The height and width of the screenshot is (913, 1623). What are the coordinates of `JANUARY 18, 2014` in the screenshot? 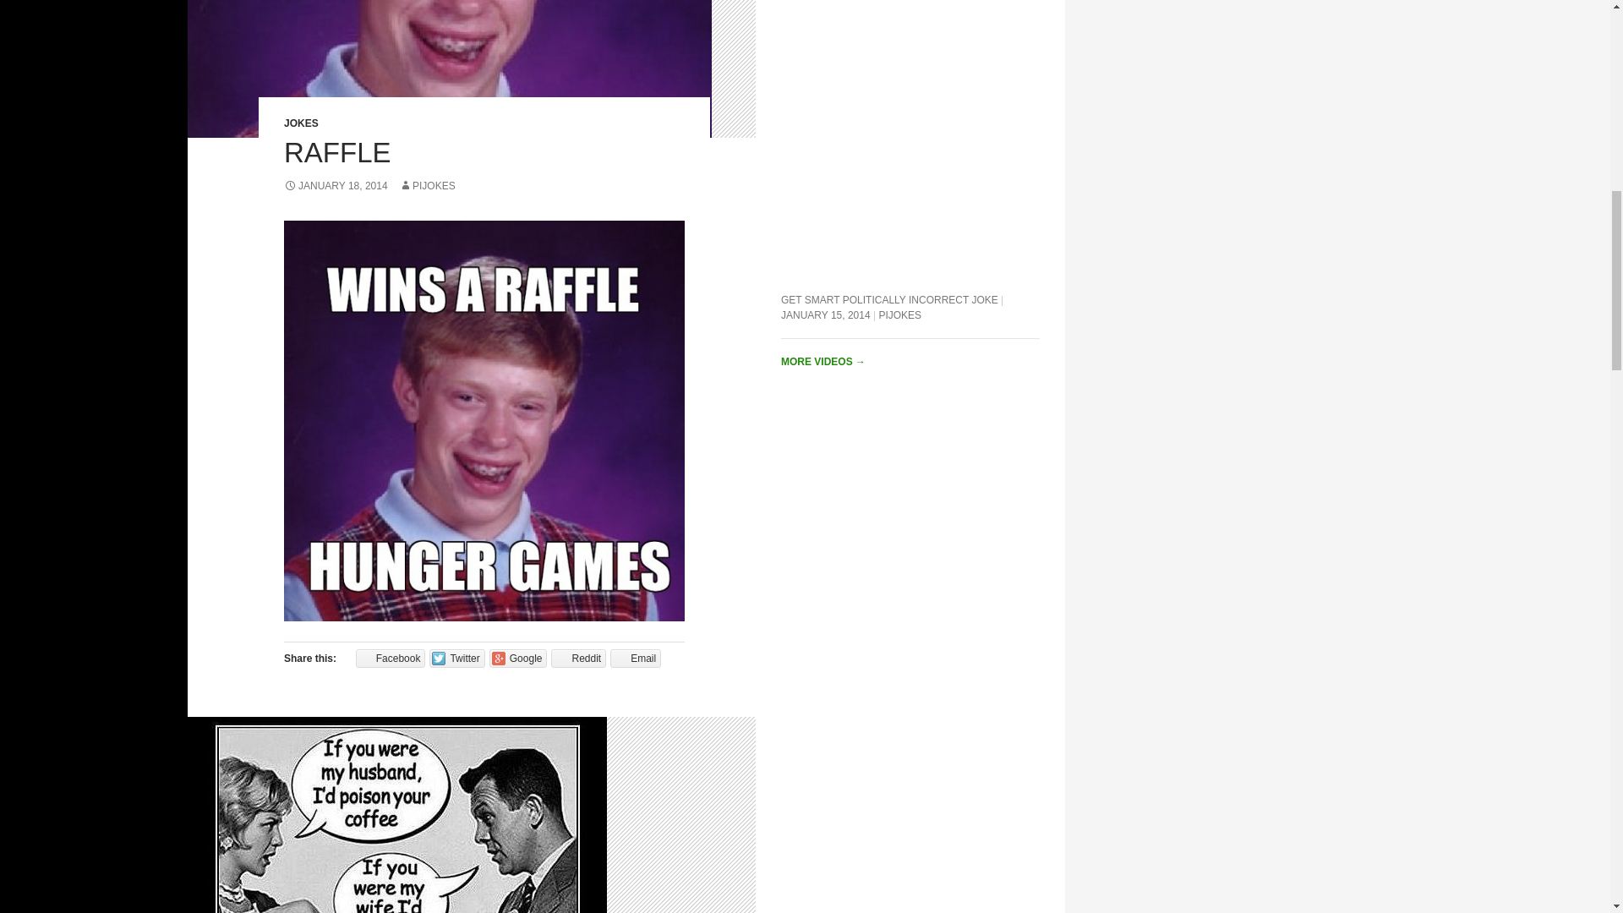 It's located at (336, 185).